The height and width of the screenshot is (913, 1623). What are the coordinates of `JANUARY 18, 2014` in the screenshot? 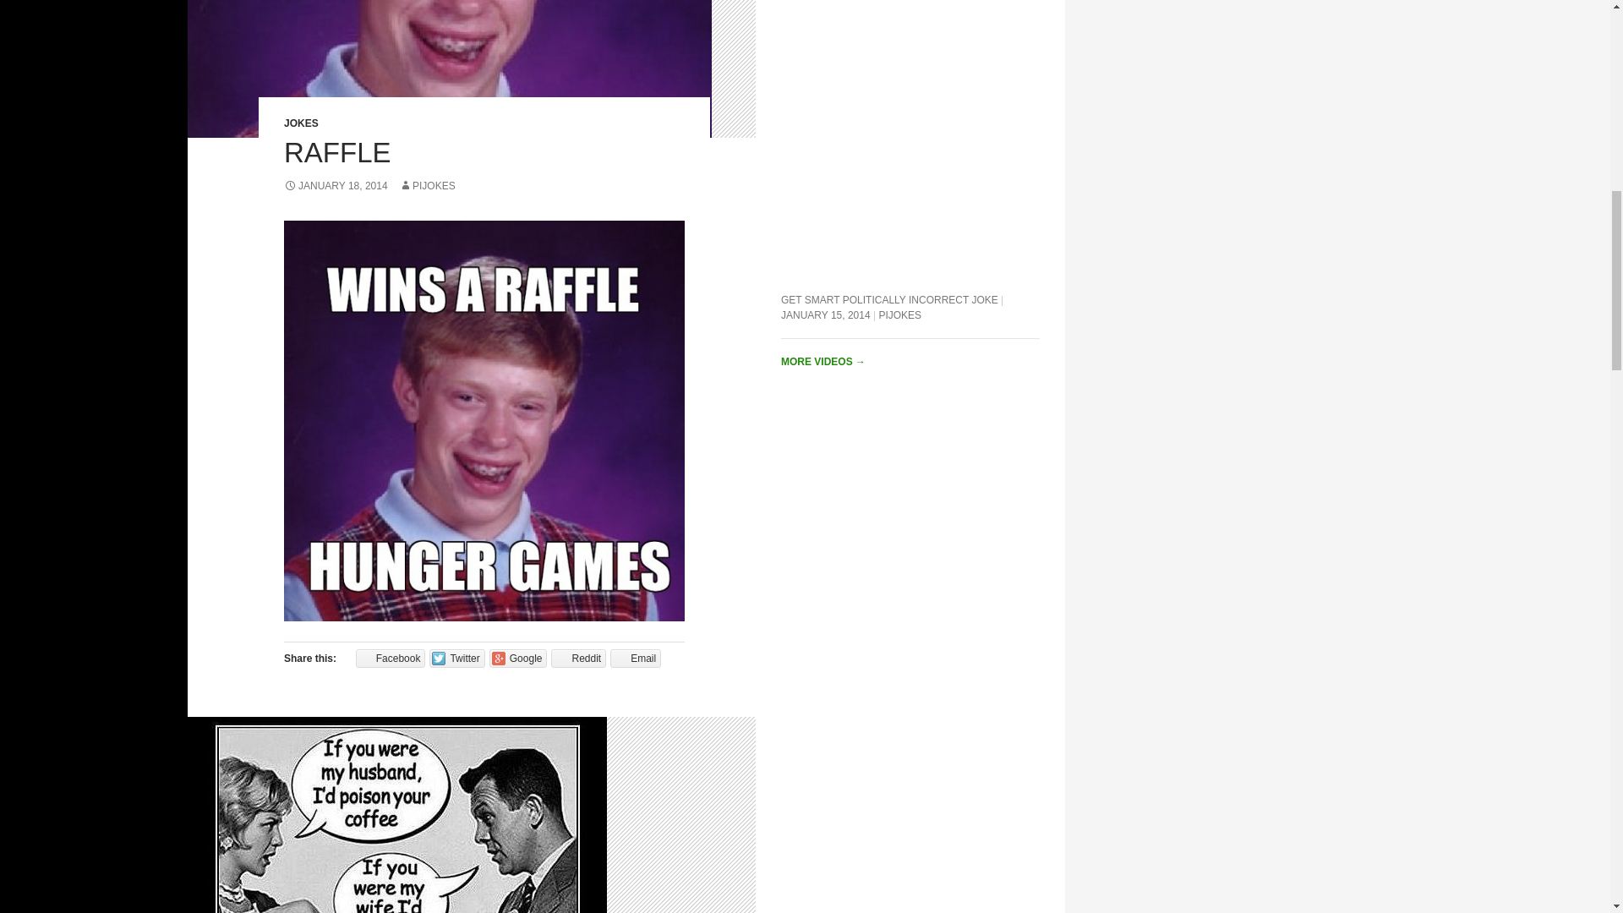 It's located at (336, 185).